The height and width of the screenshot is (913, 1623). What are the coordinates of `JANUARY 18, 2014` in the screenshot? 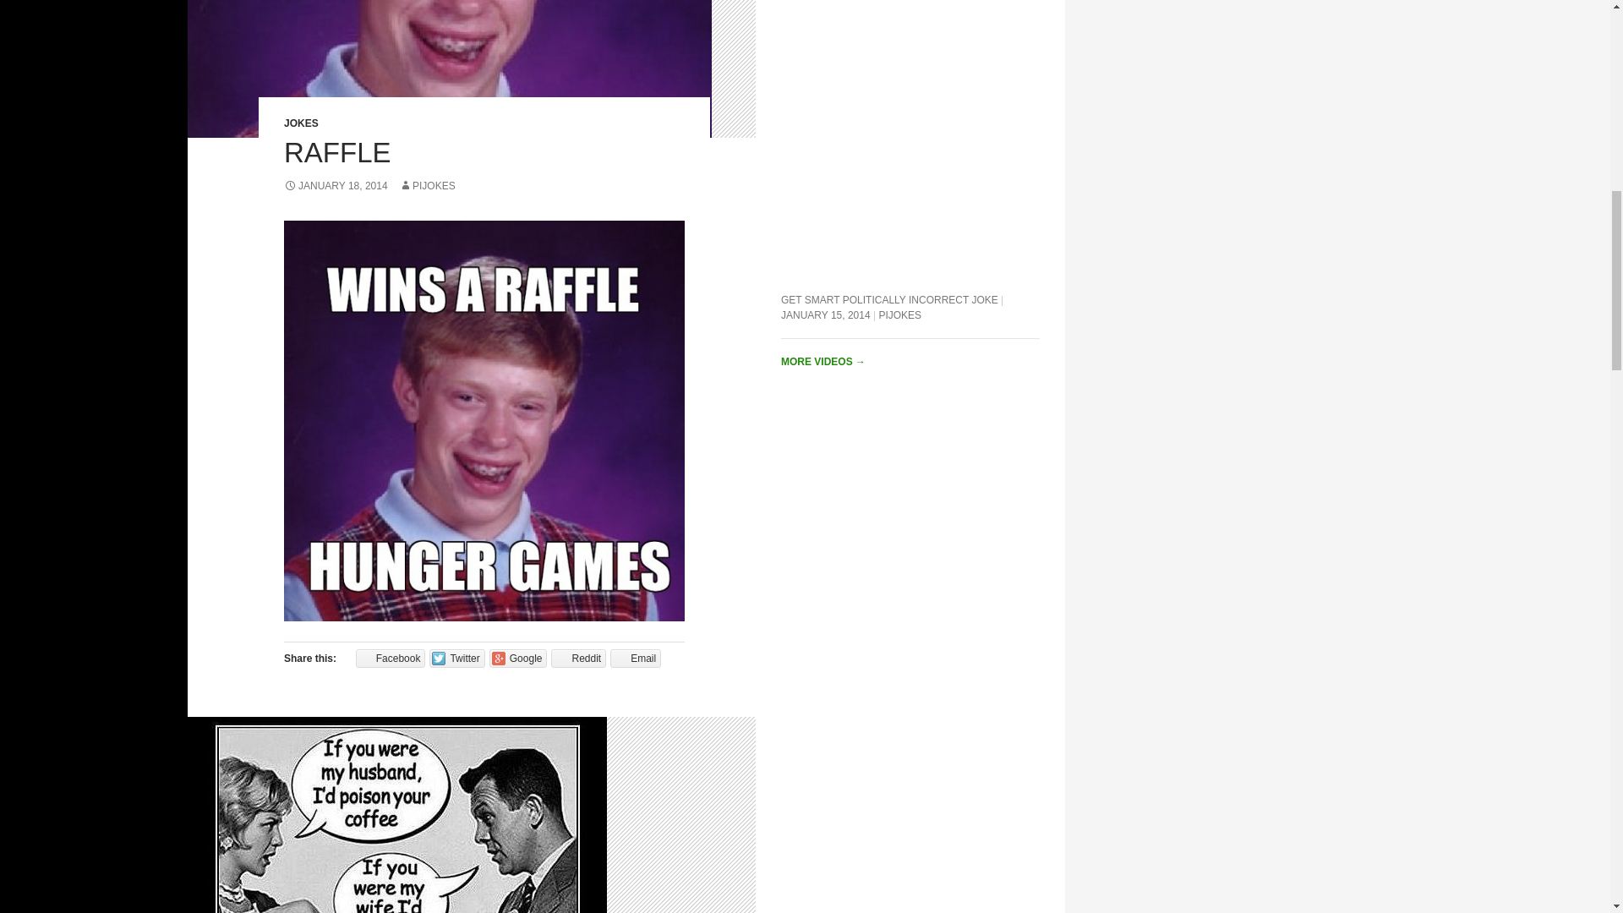 It's located at (336, 185).